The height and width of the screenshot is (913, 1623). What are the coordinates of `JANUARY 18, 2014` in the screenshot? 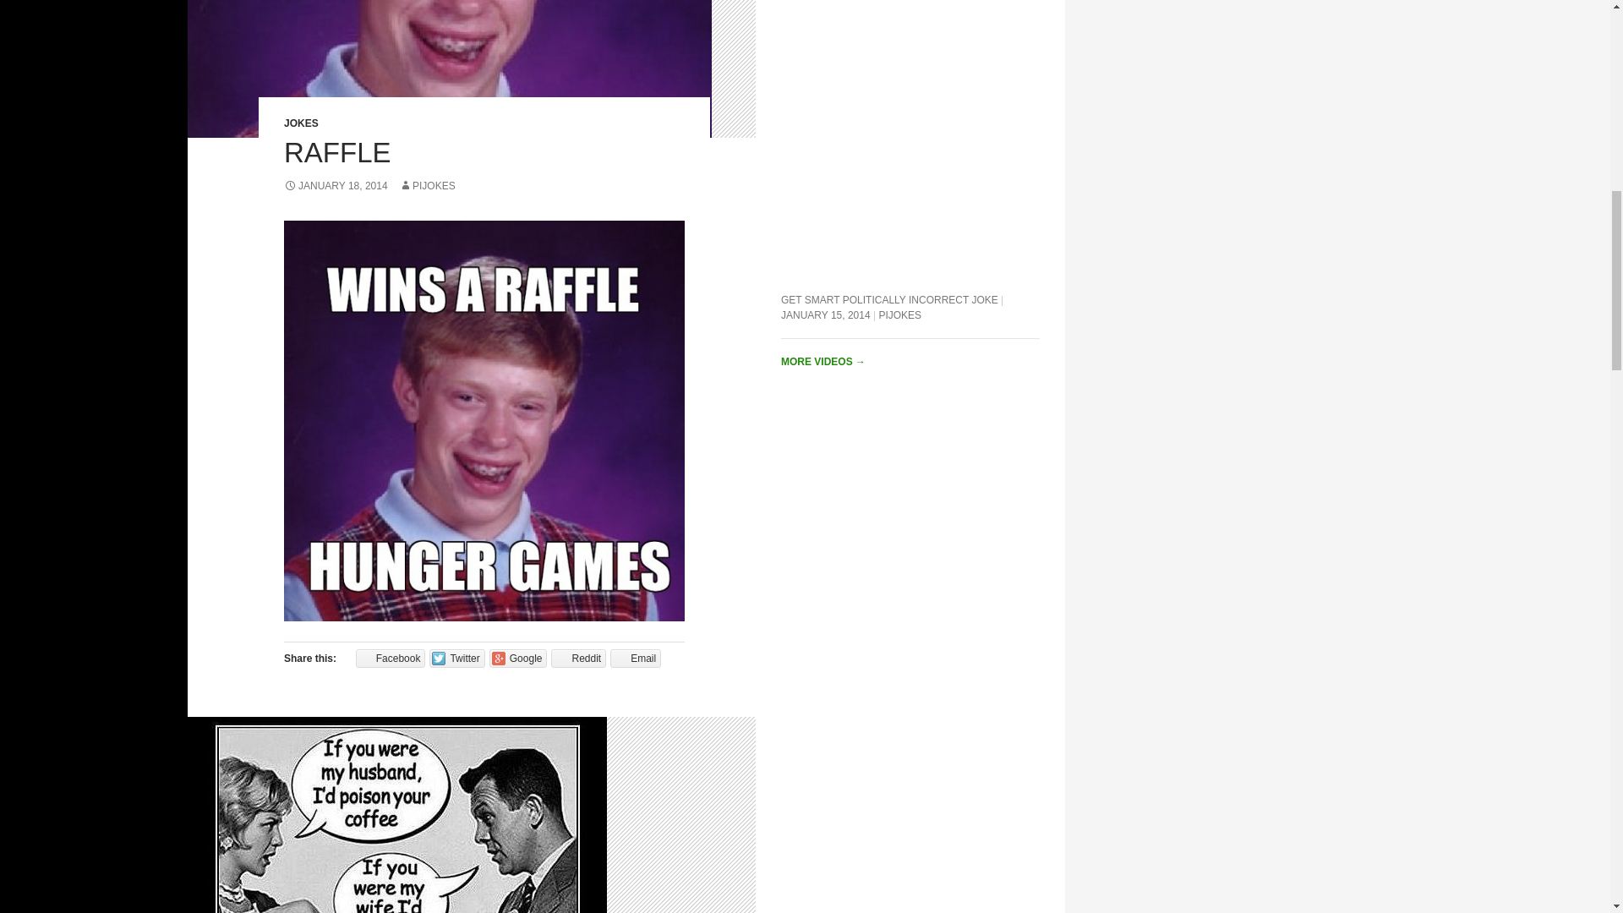 It's located at (336, 185).